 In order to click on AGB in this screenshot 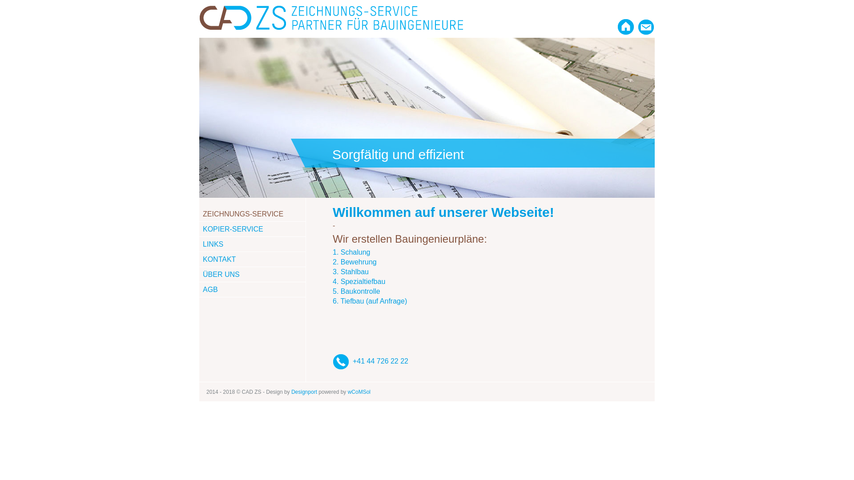, I will do `click(210, 290)`.